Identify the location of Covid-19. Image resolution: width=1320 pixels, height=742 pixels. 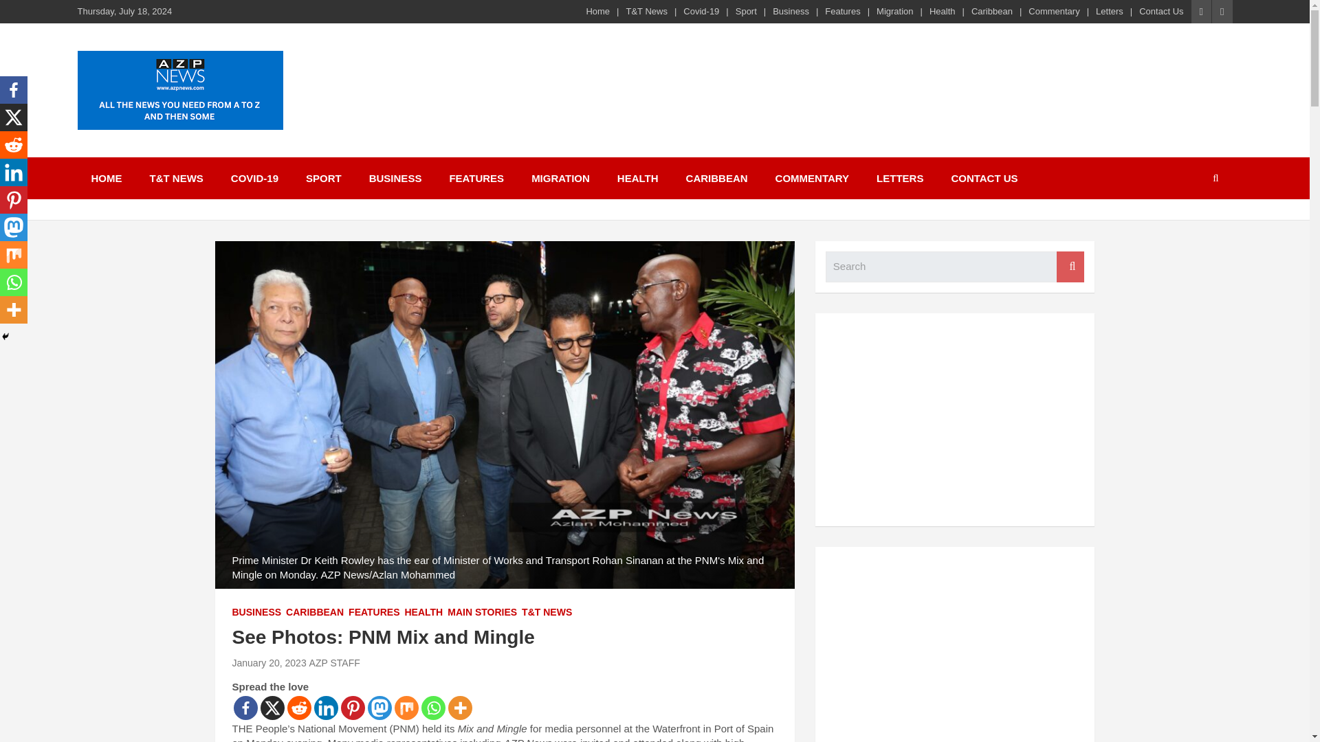
(701, 11).